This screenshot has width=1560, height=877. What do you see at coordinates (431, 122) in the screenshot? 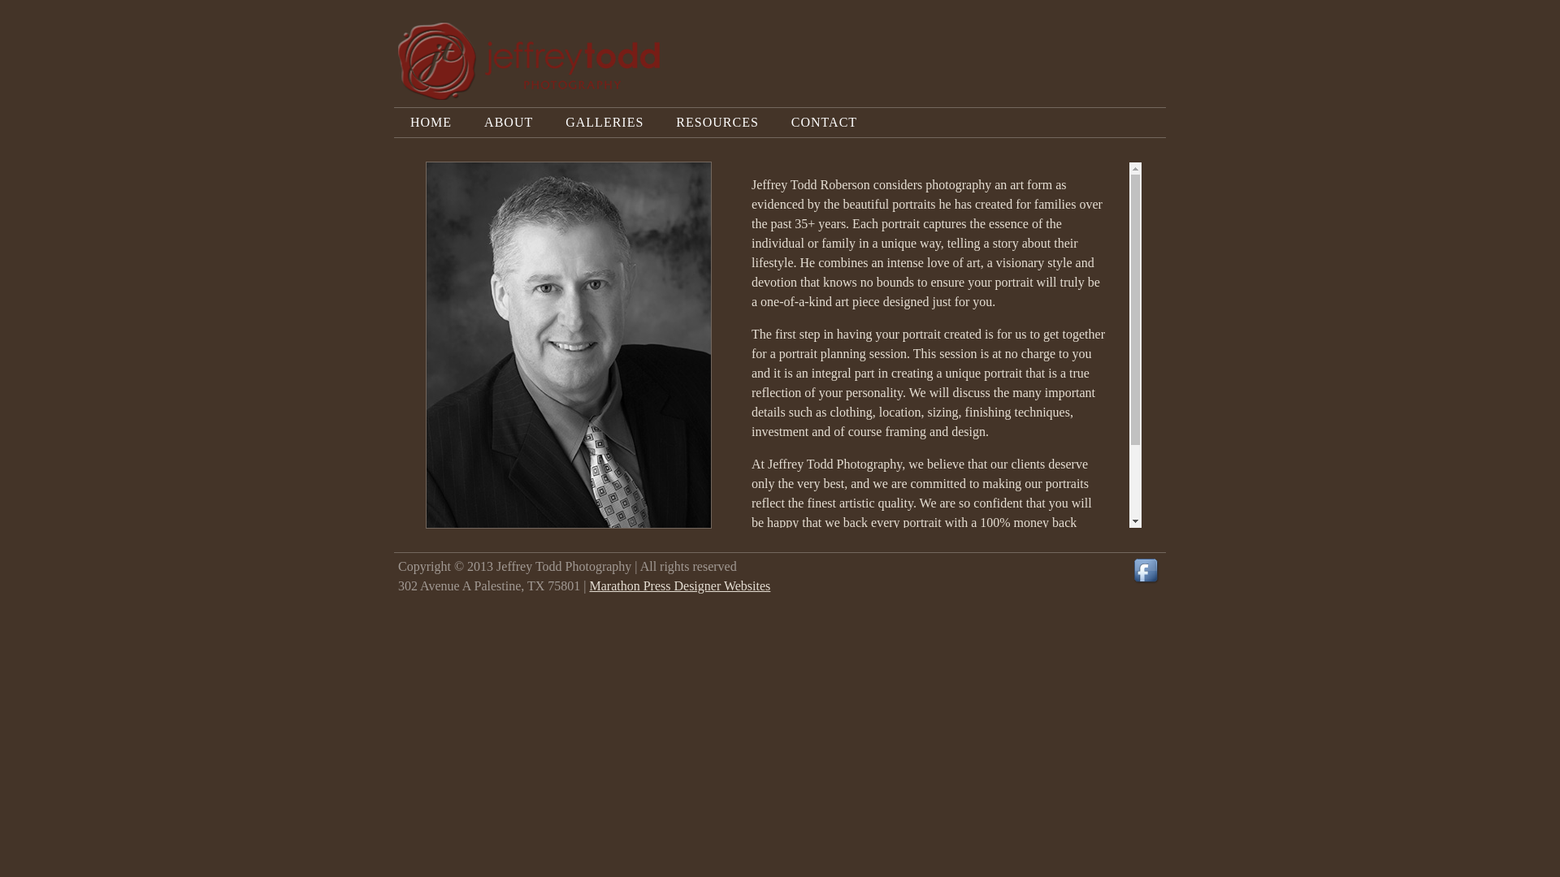
I see `HOME` at bounding box center [431, 122].